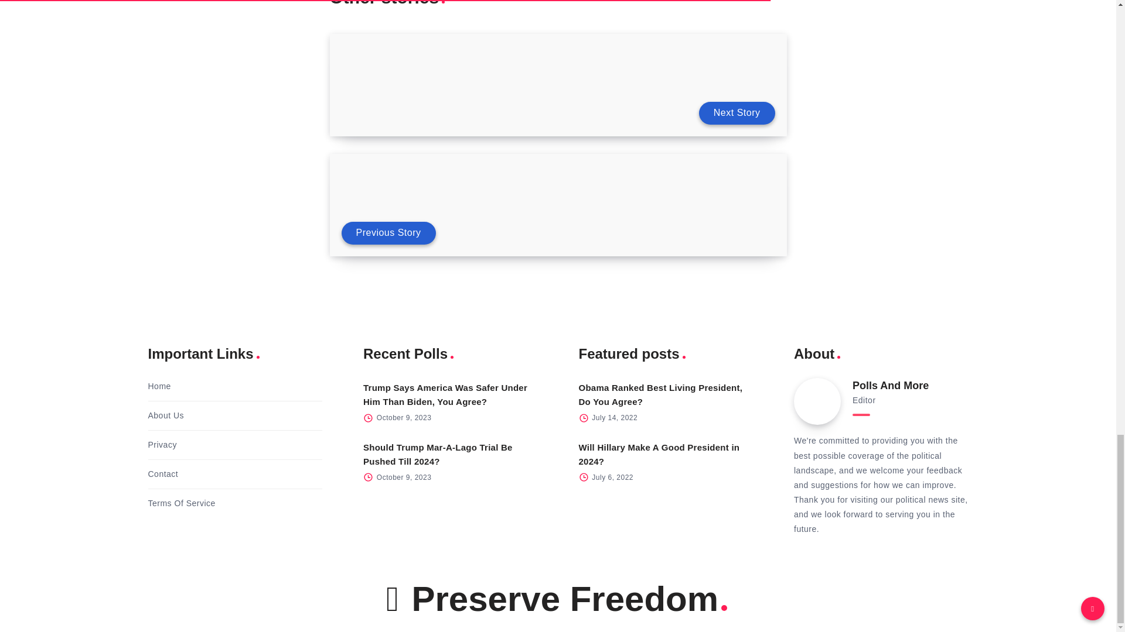 This screenshot has width=1125, height=632. Describe the element at coordinates (180, 503) in the screenshot. I see `Terms Of Service` at that location.